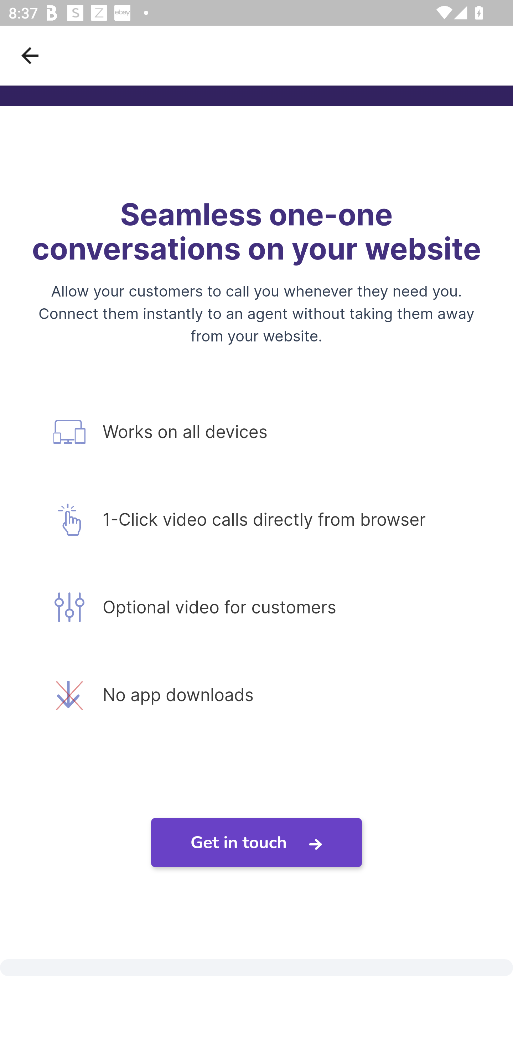  What do you see at coordinates (30, 55) in the screenshot?
I see `Navigate up` at bounding box center [30, 55].